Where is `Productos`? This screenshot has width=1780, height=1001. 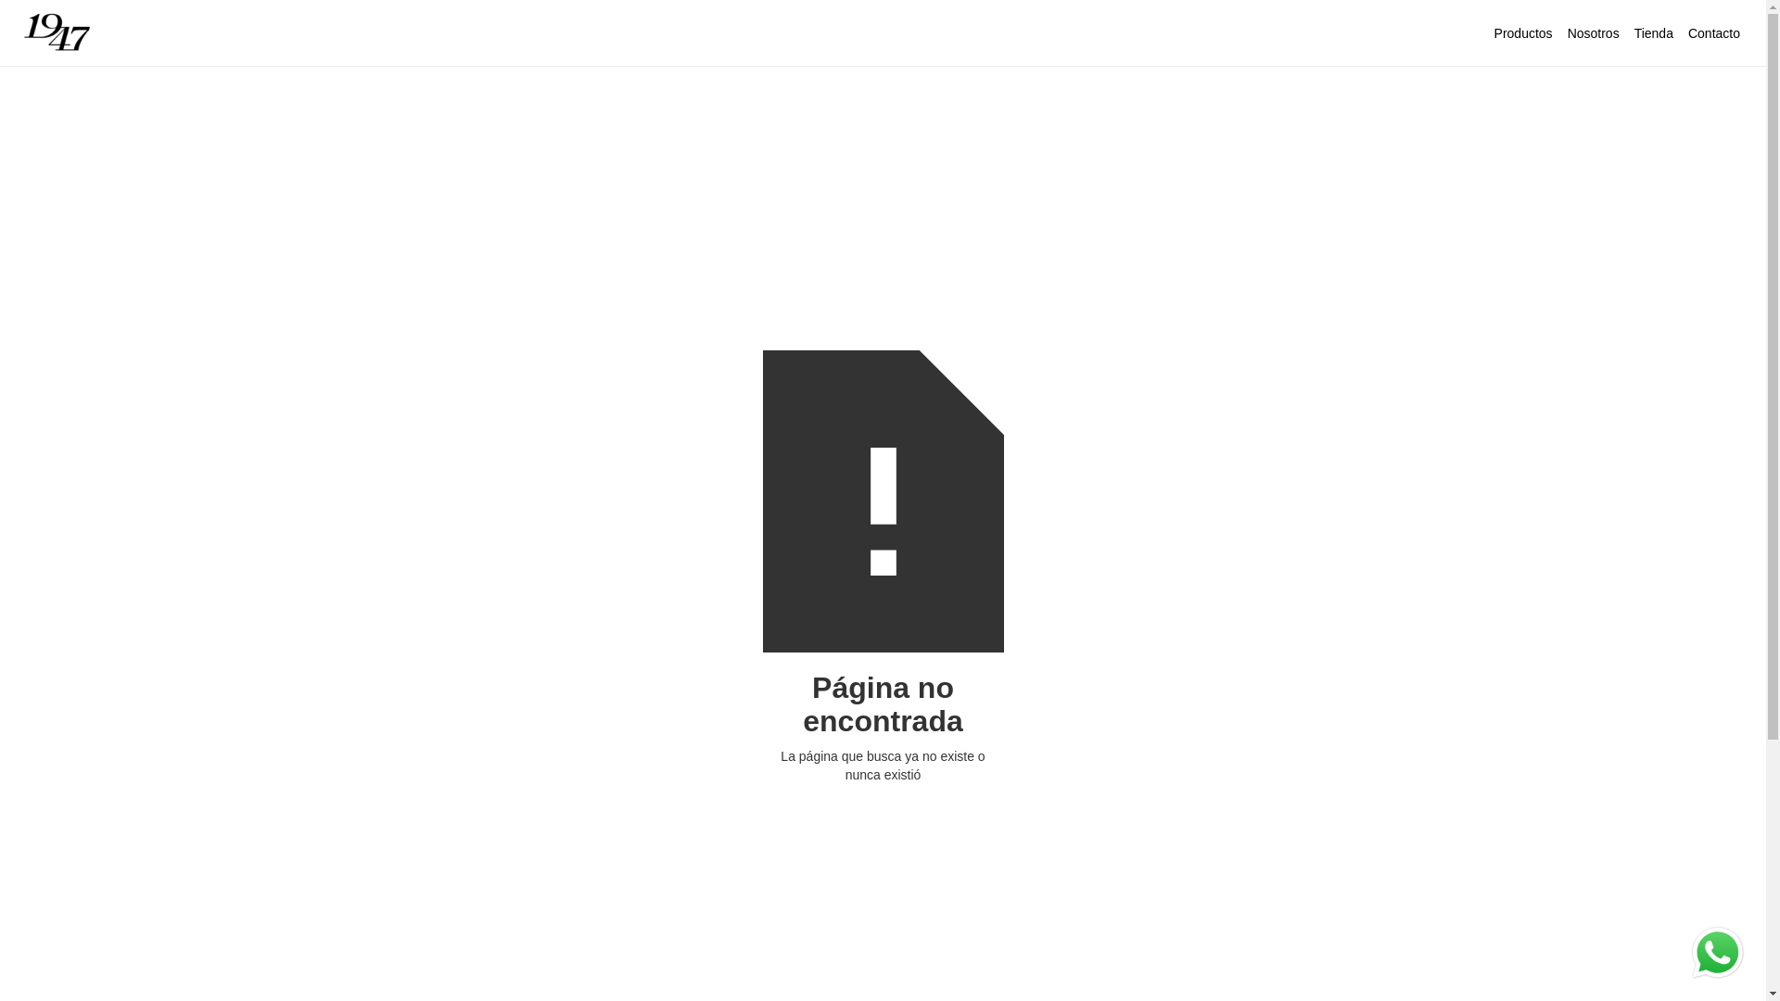
Productos is located at coordinates (1524, 33).